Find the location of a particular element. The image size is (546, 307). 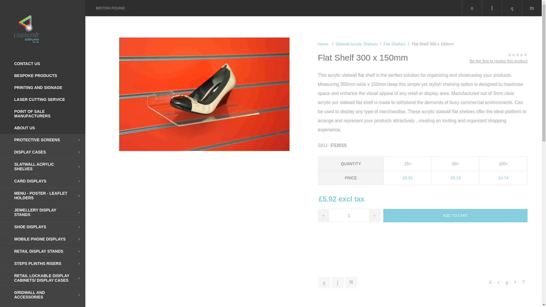

MENU - POSTER - LEAFLET HOLDERS is located at coordinates (43, 196).